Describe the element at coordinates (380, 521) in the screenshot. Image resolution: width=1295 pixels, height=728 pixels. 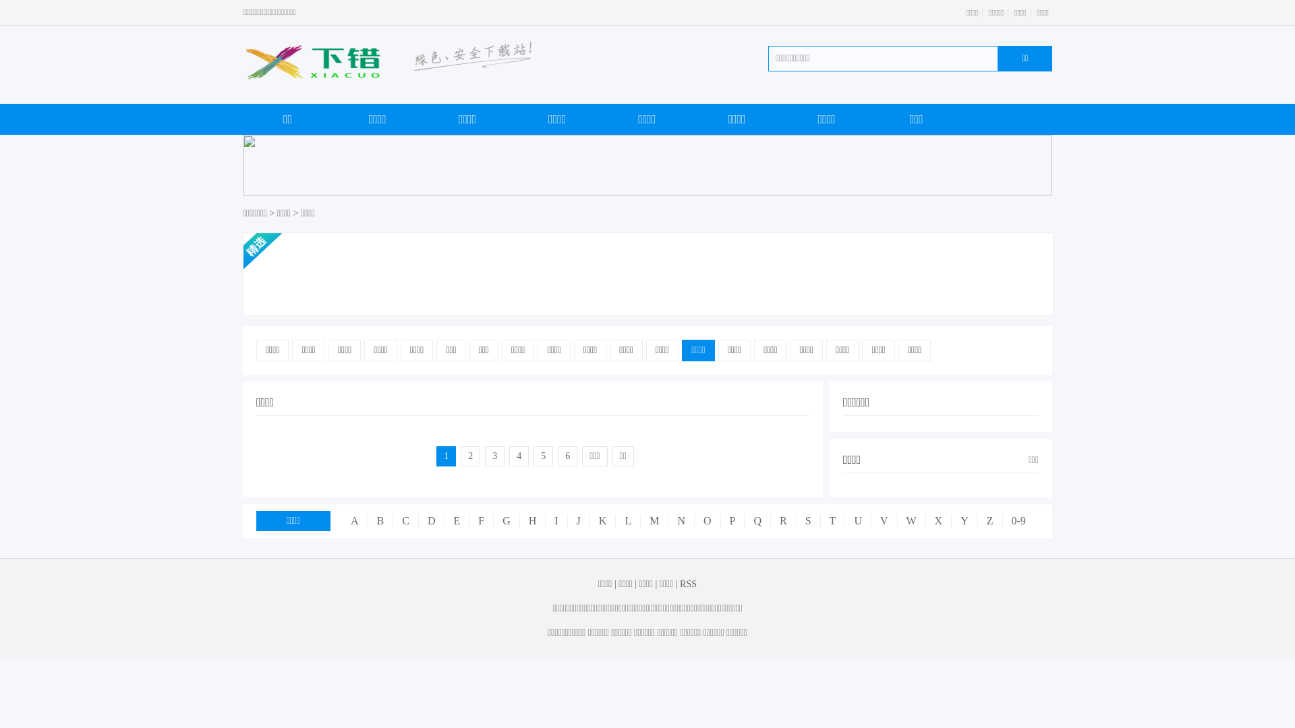
I see `B` at that location.